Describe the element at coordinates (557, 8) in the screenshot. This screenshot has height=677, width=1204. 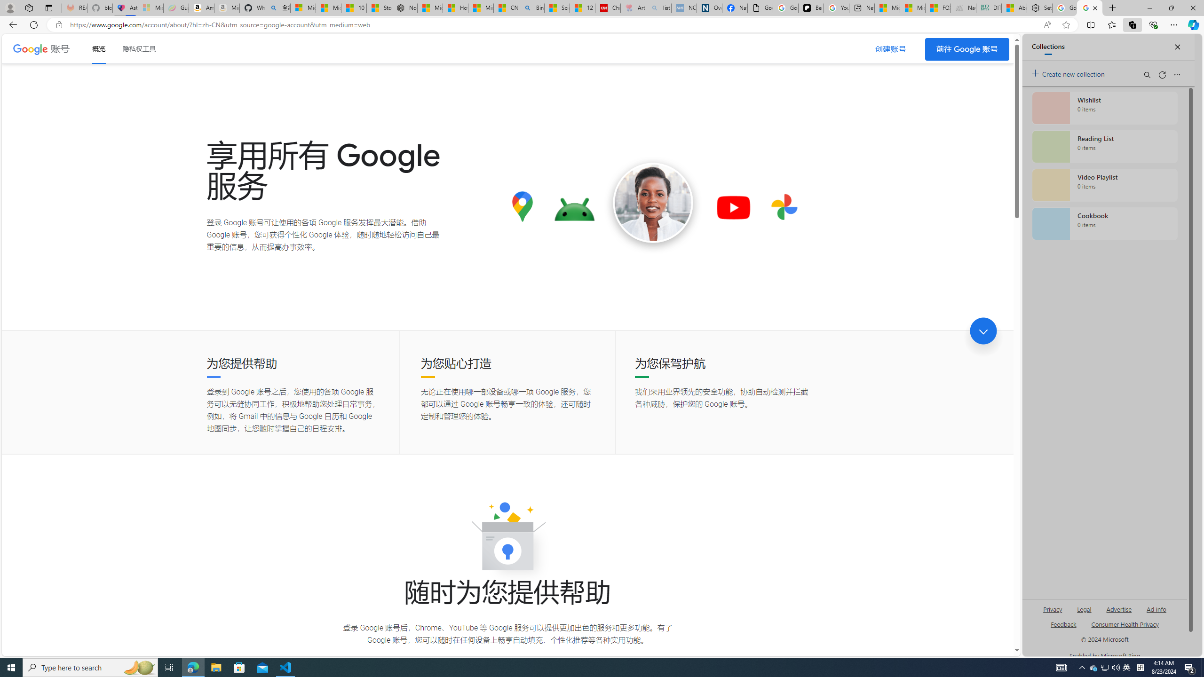
I see `Science - MSN` at that location.